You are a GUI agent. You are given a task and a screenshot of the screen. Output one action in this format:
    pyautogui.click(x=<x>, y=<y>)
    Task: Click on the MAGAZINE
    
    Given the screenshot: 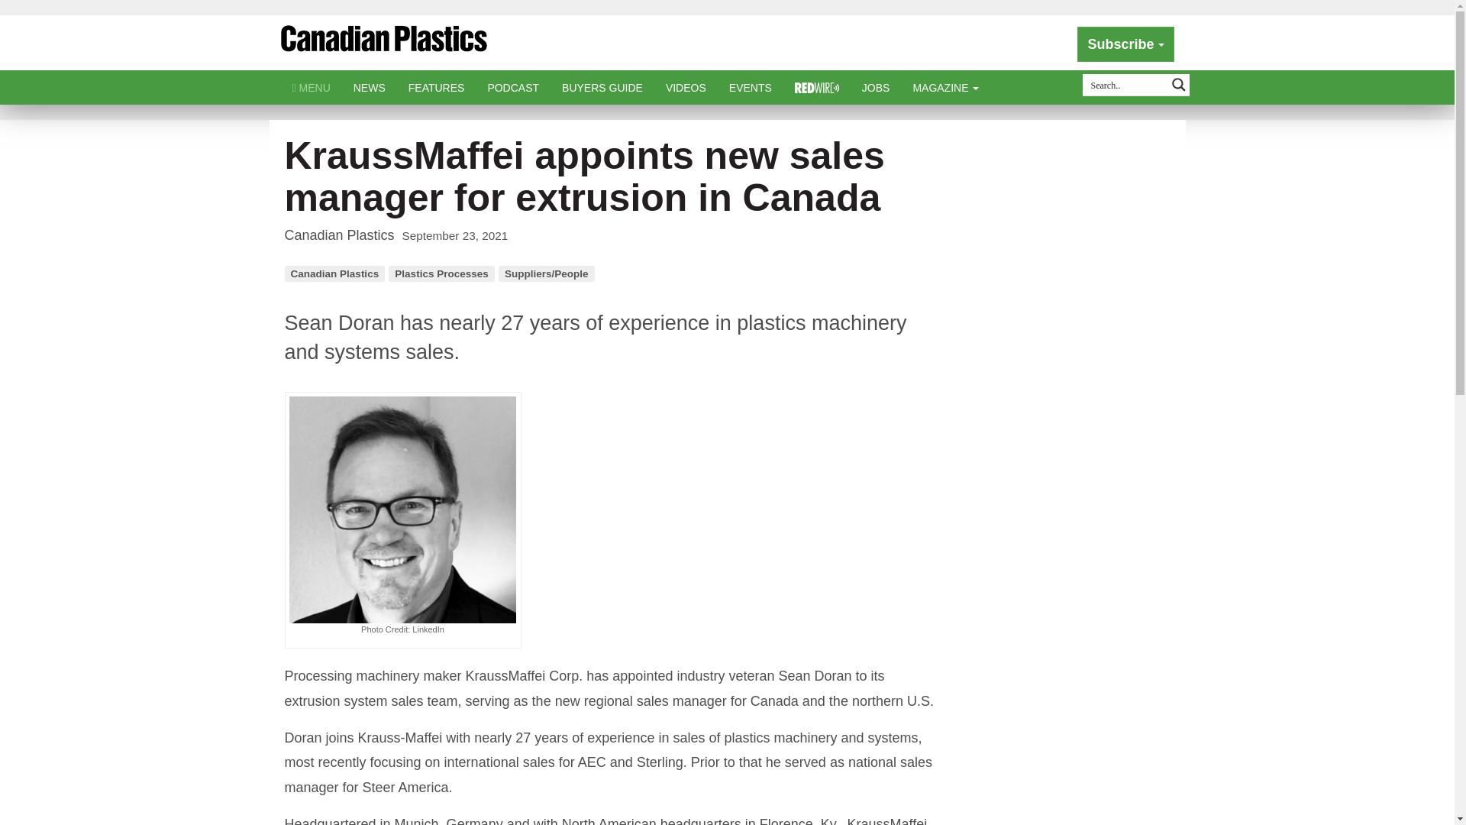 What is the action you would take?
    pyautogui.click(x=945, y=87)
    